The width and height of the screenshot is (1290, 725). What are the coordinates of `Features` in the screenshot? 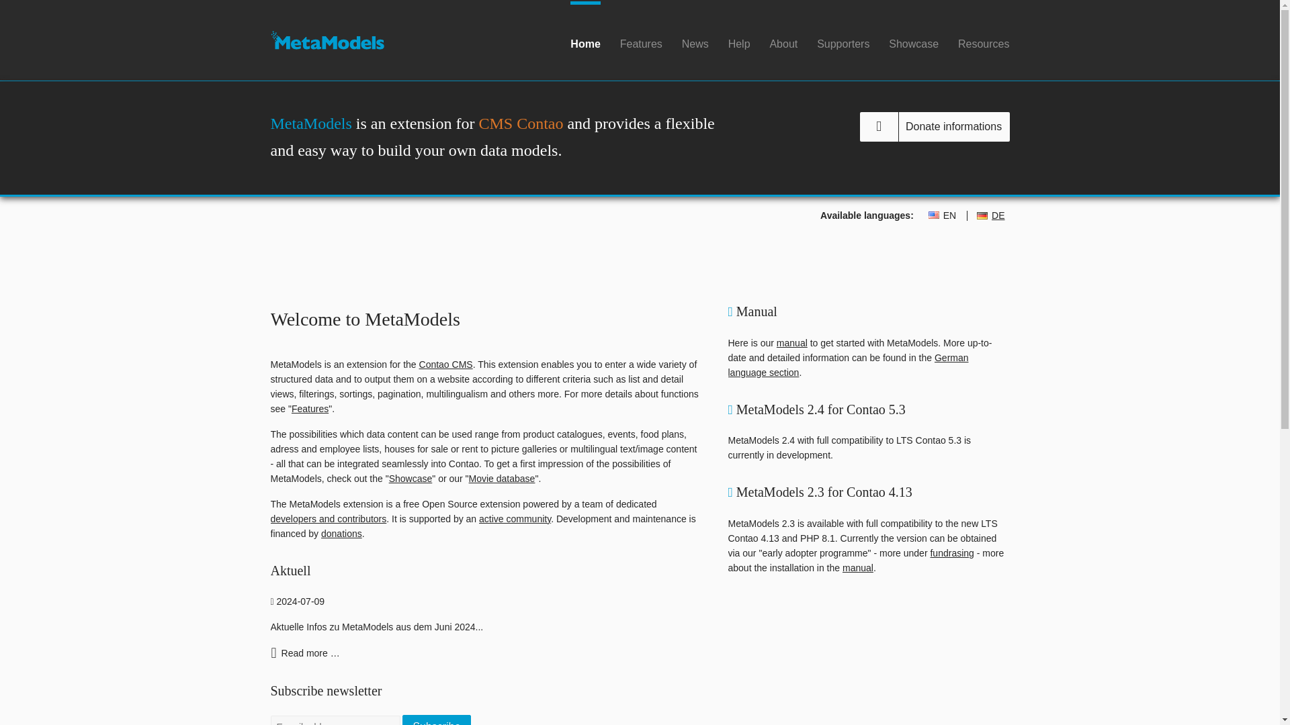 It's located at (310, 408).